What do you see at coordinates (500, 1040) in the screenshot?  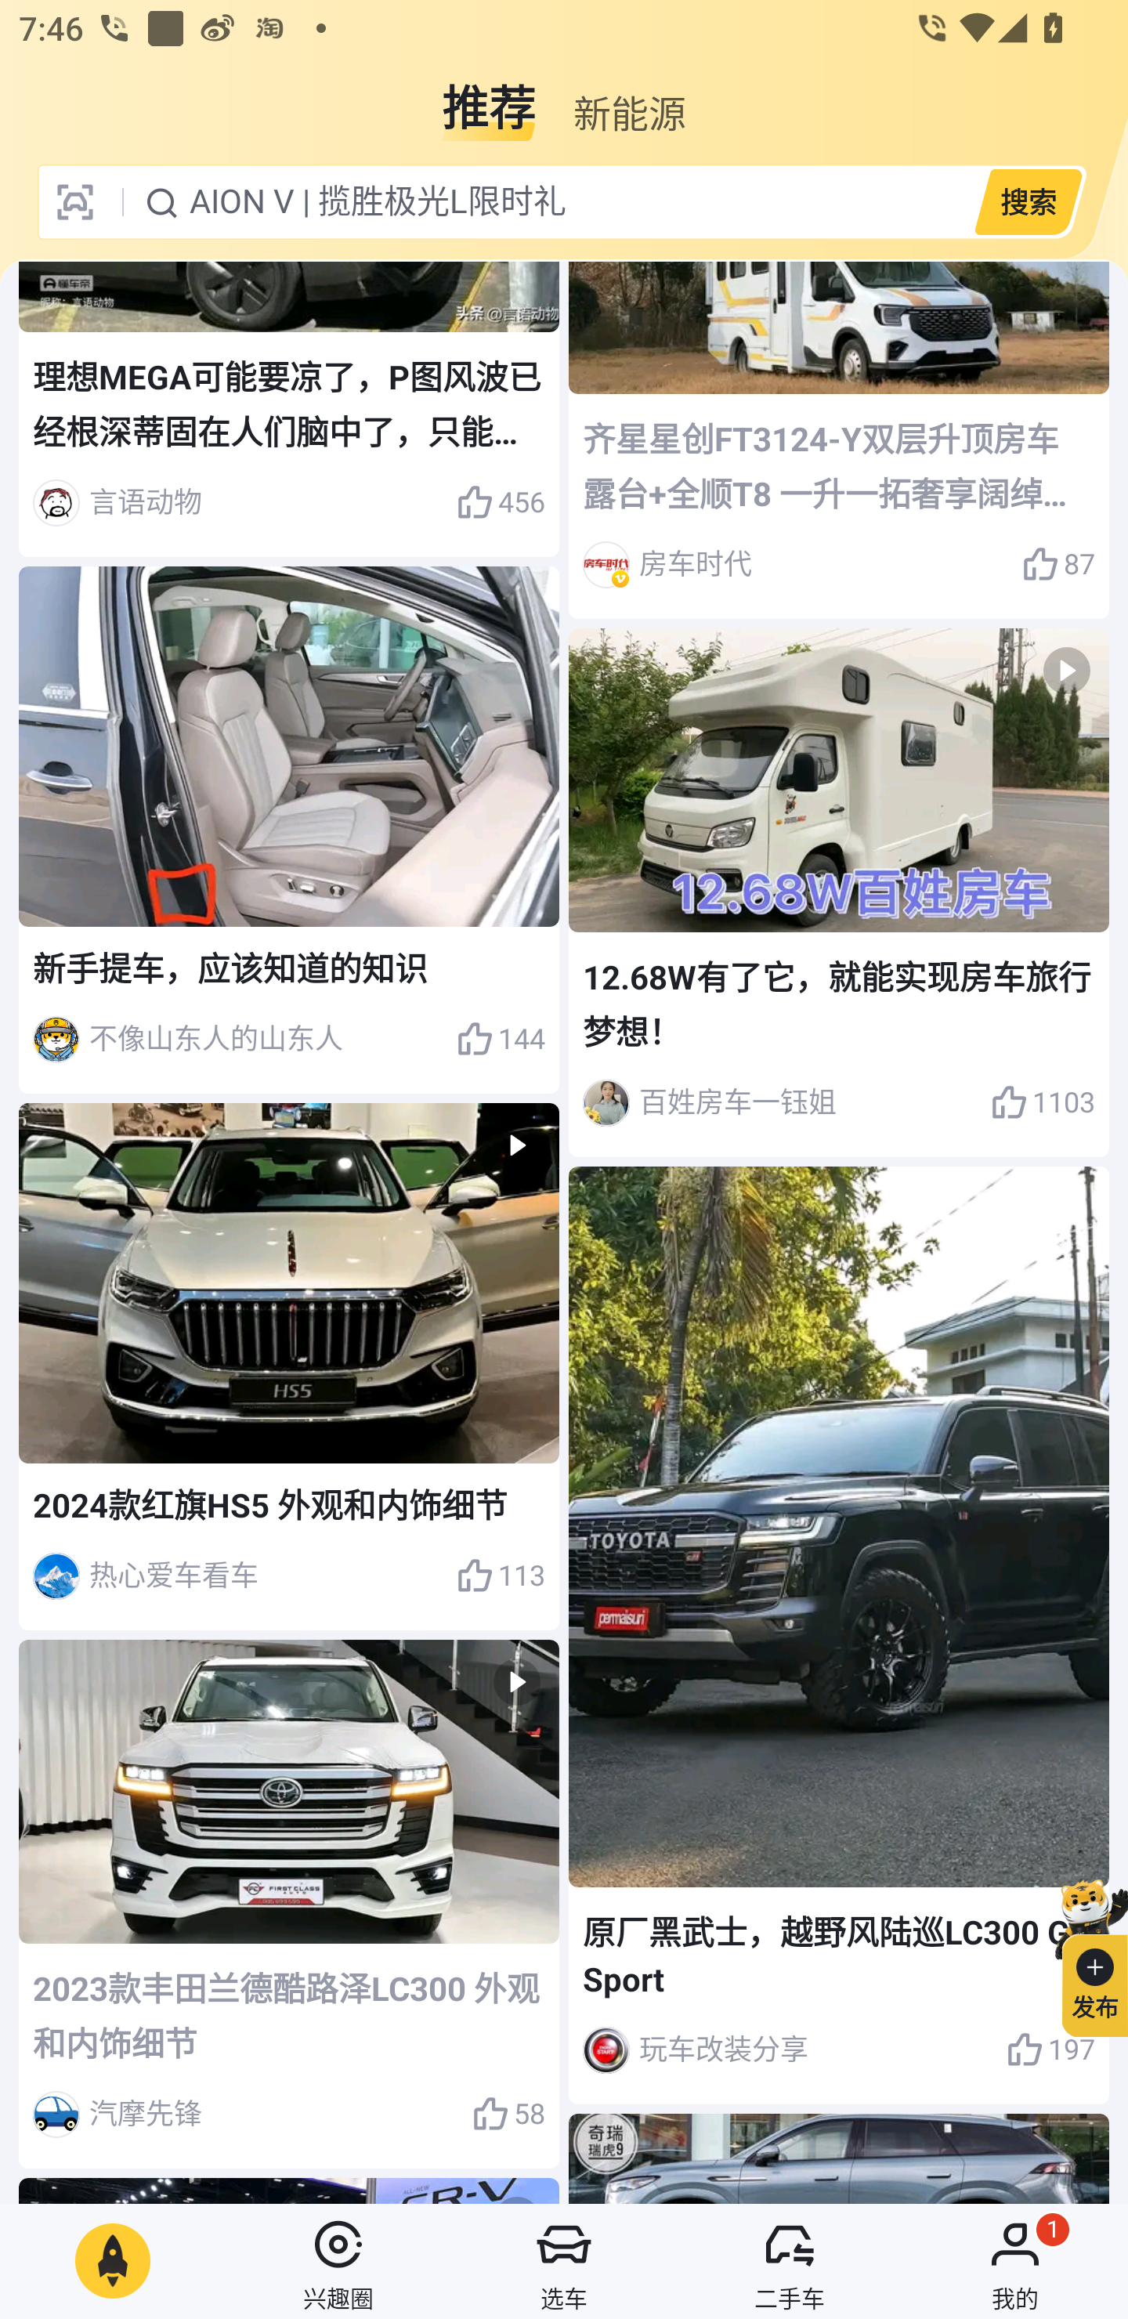 I see `144` at bounding box center [500, 1040].